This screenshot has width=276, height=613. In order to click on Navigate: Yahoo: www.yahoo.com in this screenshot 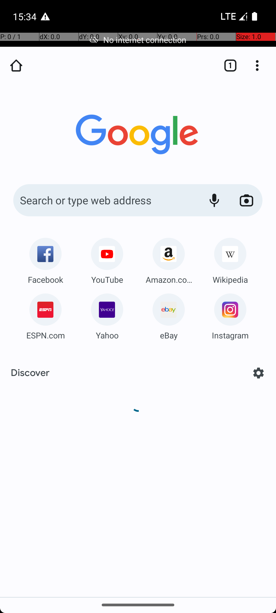, I will do `click(107, 315)`.